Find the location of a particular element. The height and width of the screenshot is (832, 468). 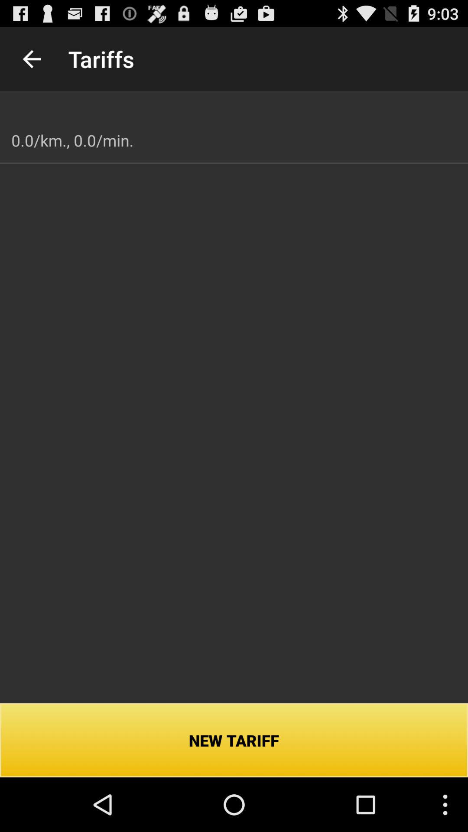

open the icon to the left of tariffs app is located at coordinates (32, 59).